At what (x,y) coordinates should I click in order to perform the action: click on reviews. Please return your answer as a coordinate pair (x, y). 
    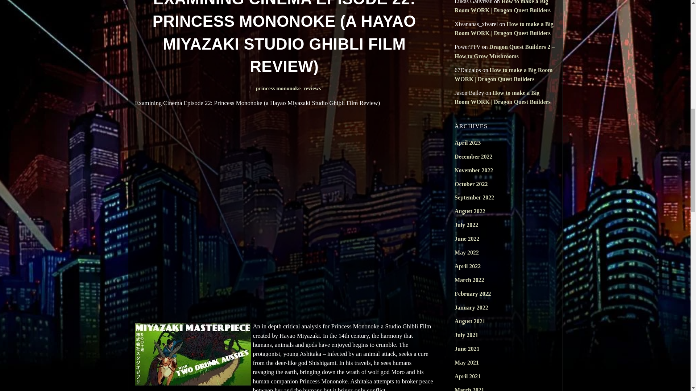
    Looking at the image, I should click on (312, 88).